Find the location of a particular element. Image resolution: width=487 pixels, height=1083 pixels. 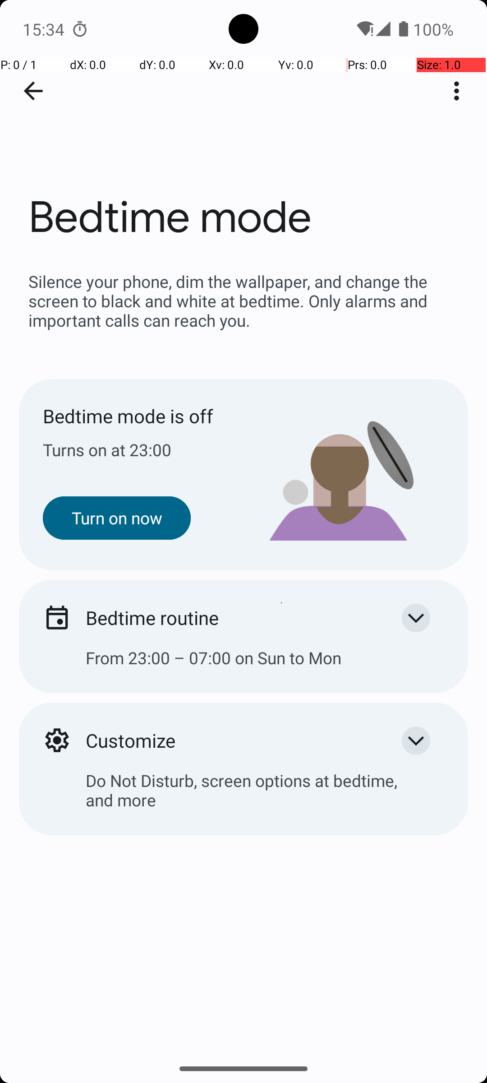

Bedtime routine is located at coordinates (229, 617).